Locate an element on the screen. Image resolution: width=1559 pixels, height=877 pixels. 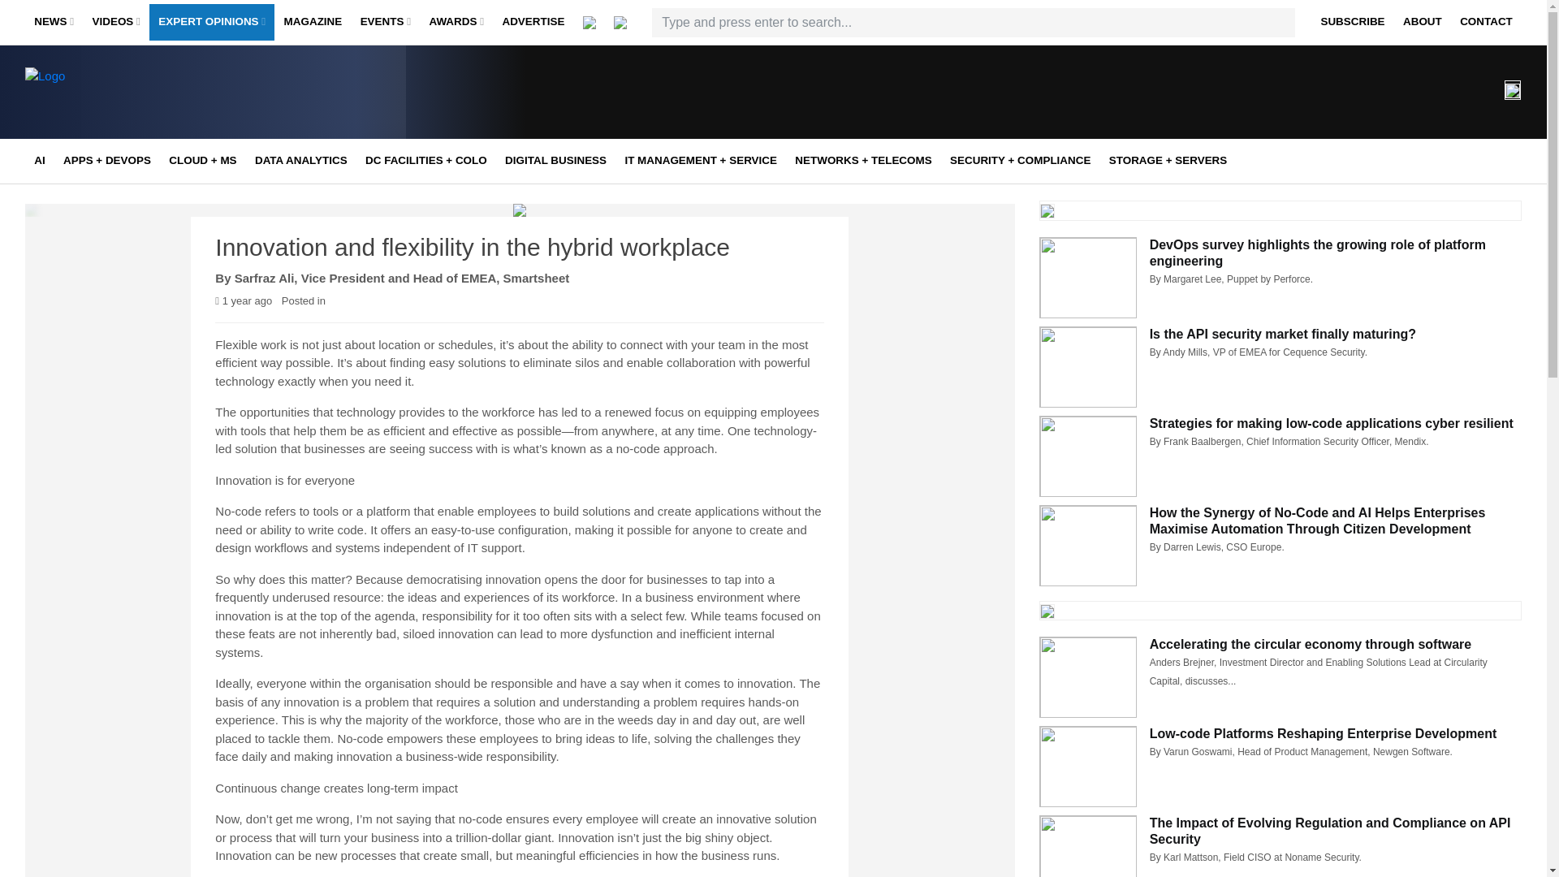
VIDEOS is located at coordinates (115, 23).